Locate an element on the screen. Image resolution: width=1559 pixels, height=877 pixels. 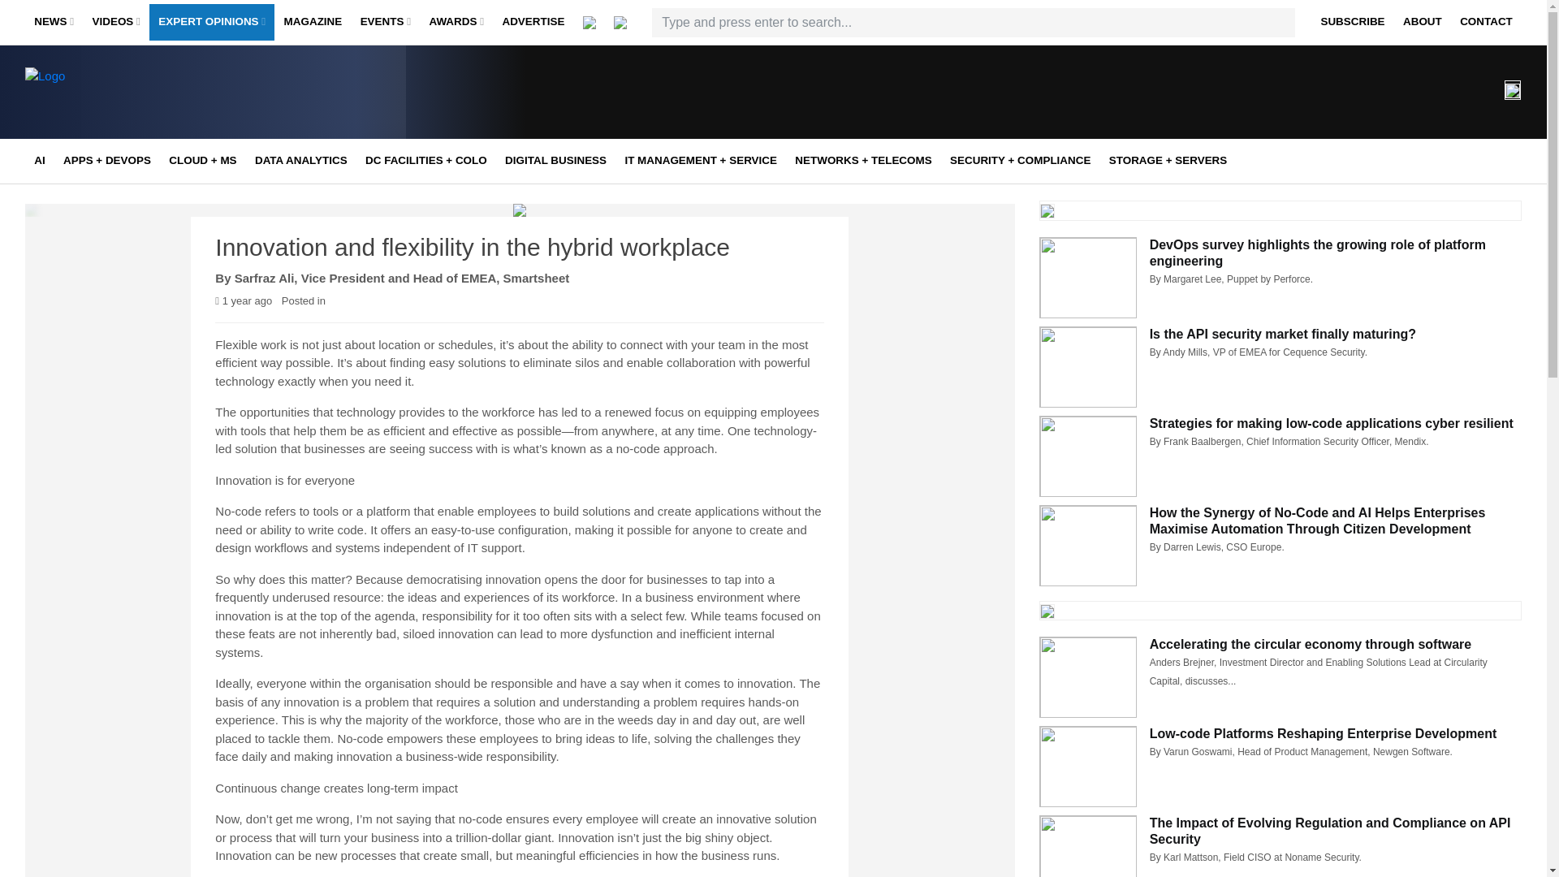
VIDEOS is located at coordinates (115, 23).